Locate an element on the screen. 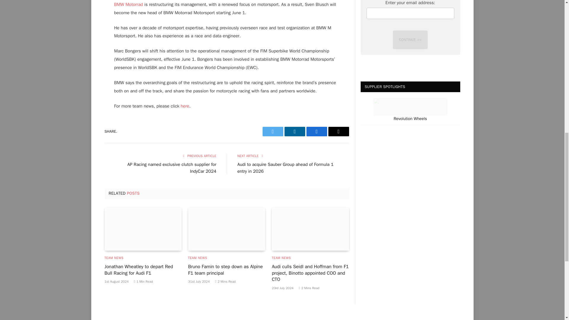 The image size is (569, 320). Share on LinkedIn is located at coordinates (295, 132).